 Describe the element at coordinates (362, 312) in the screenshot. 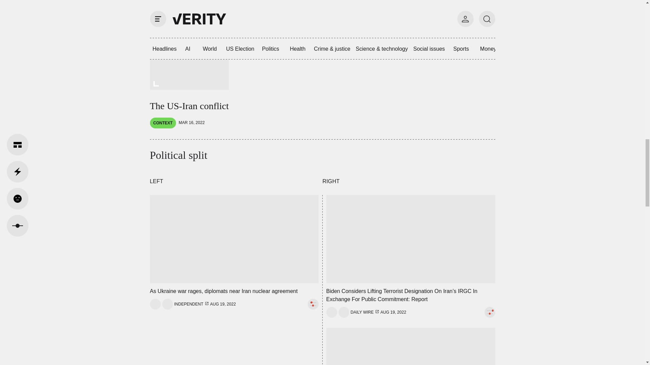

I see `Daily Wire` at that location.